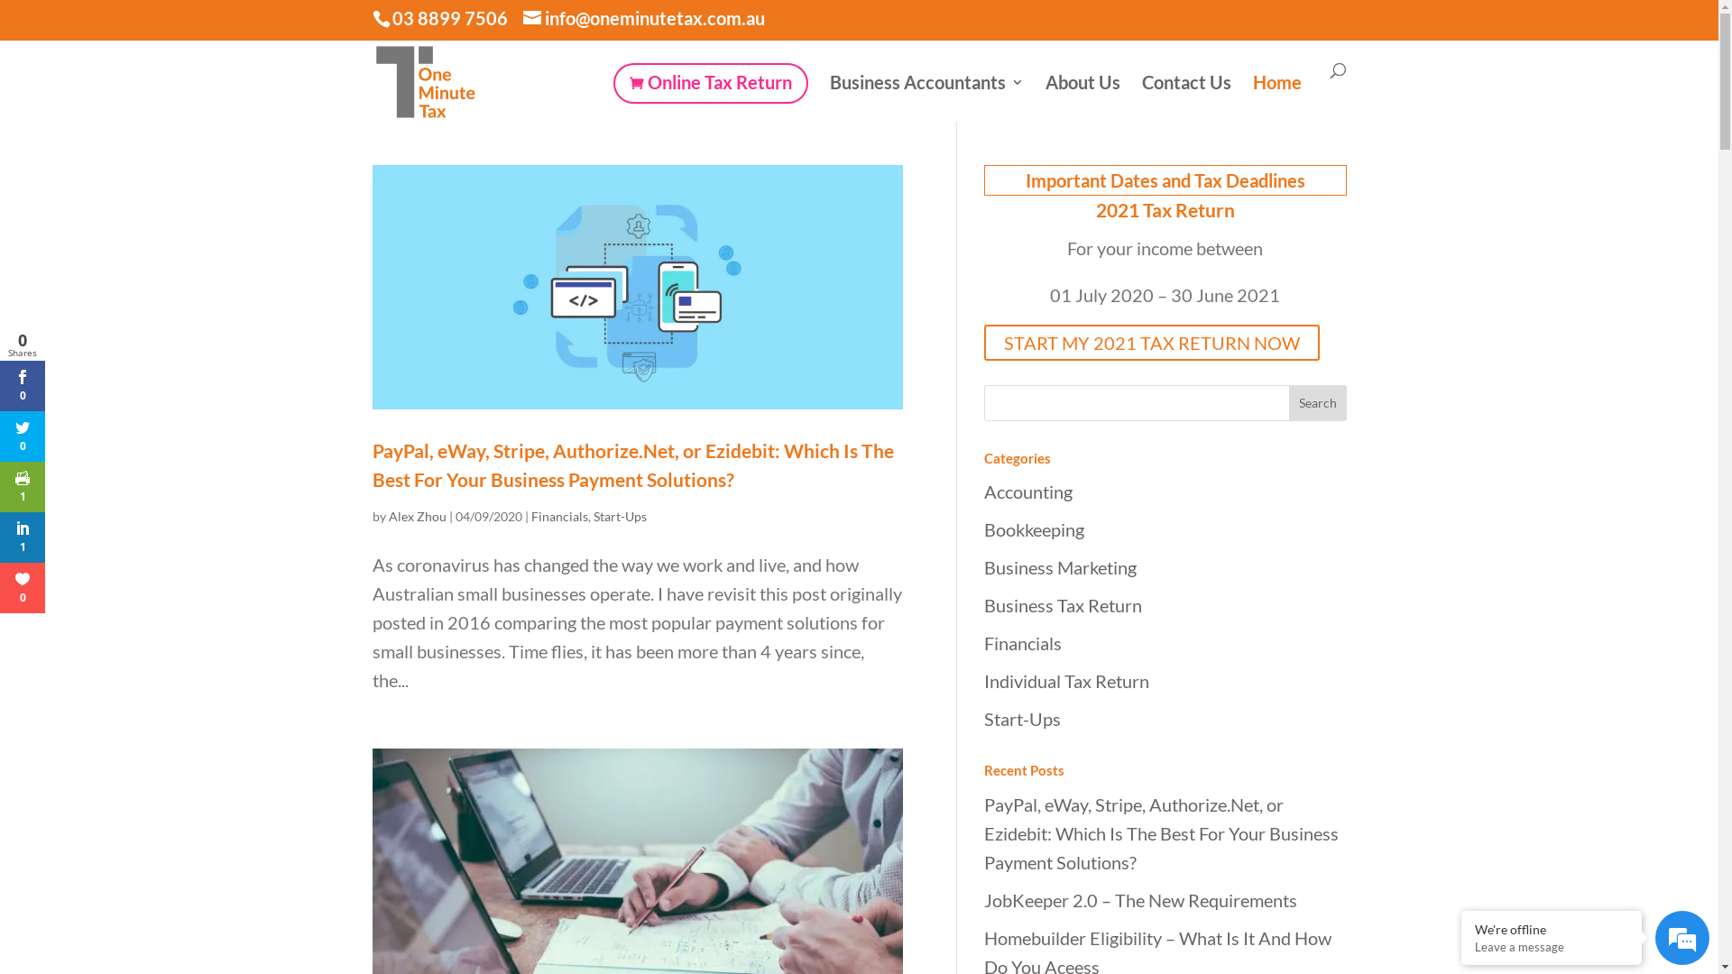 The image size is (1732, 974). Describe the element at coordinates (1082, 97) in the screenshot. I see `About Us` at that location.